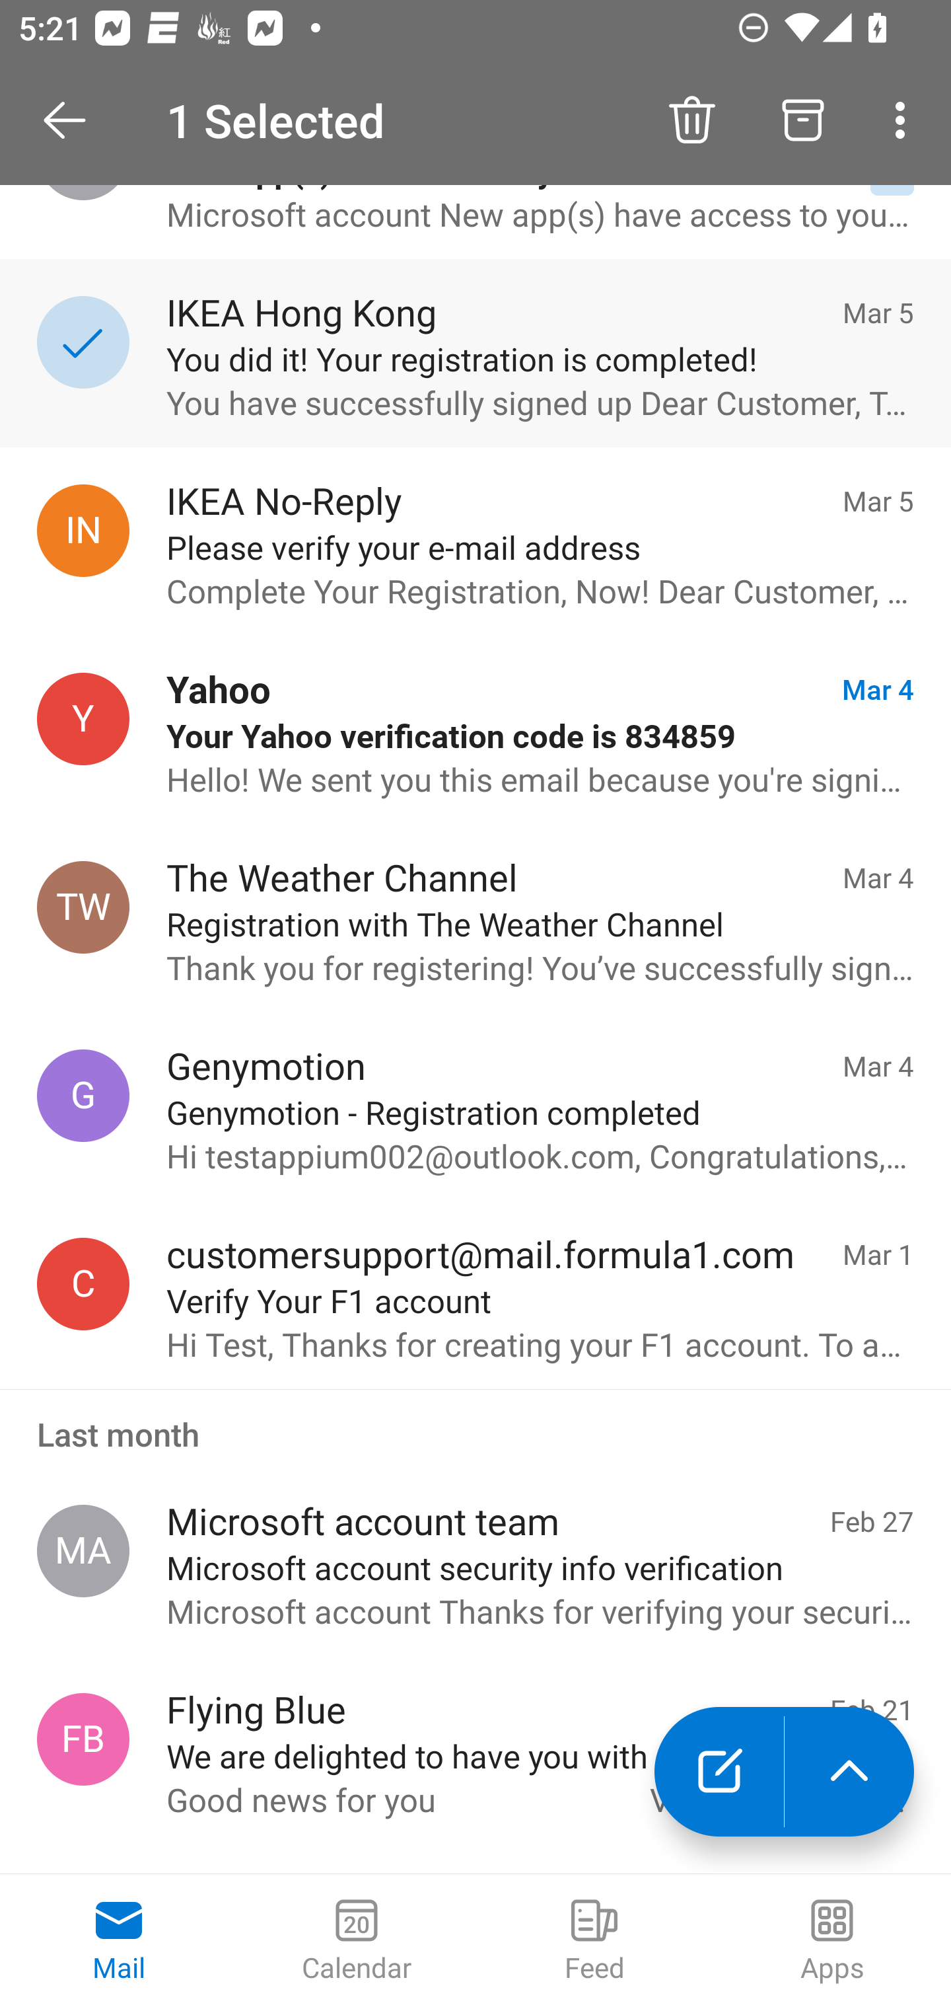  What do you see at coordinates (849, 1772) in the screenshot?
I see `launch the extended action menu` at bounding box center [849, 1772].